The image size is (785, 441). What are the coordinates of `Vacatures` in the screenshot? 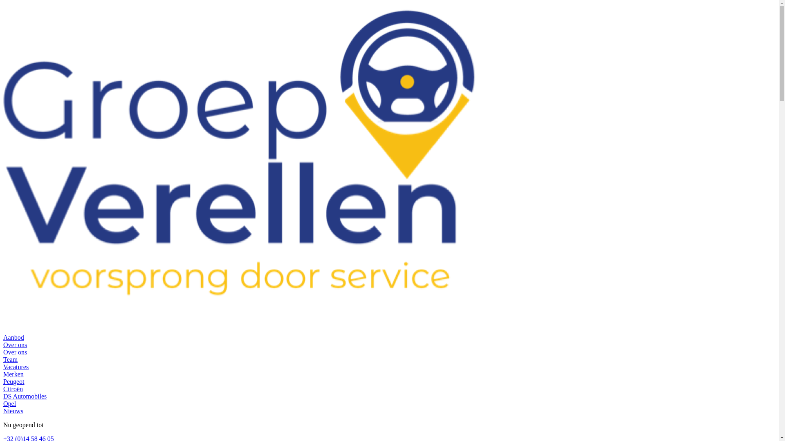 It's located at (16, 367).